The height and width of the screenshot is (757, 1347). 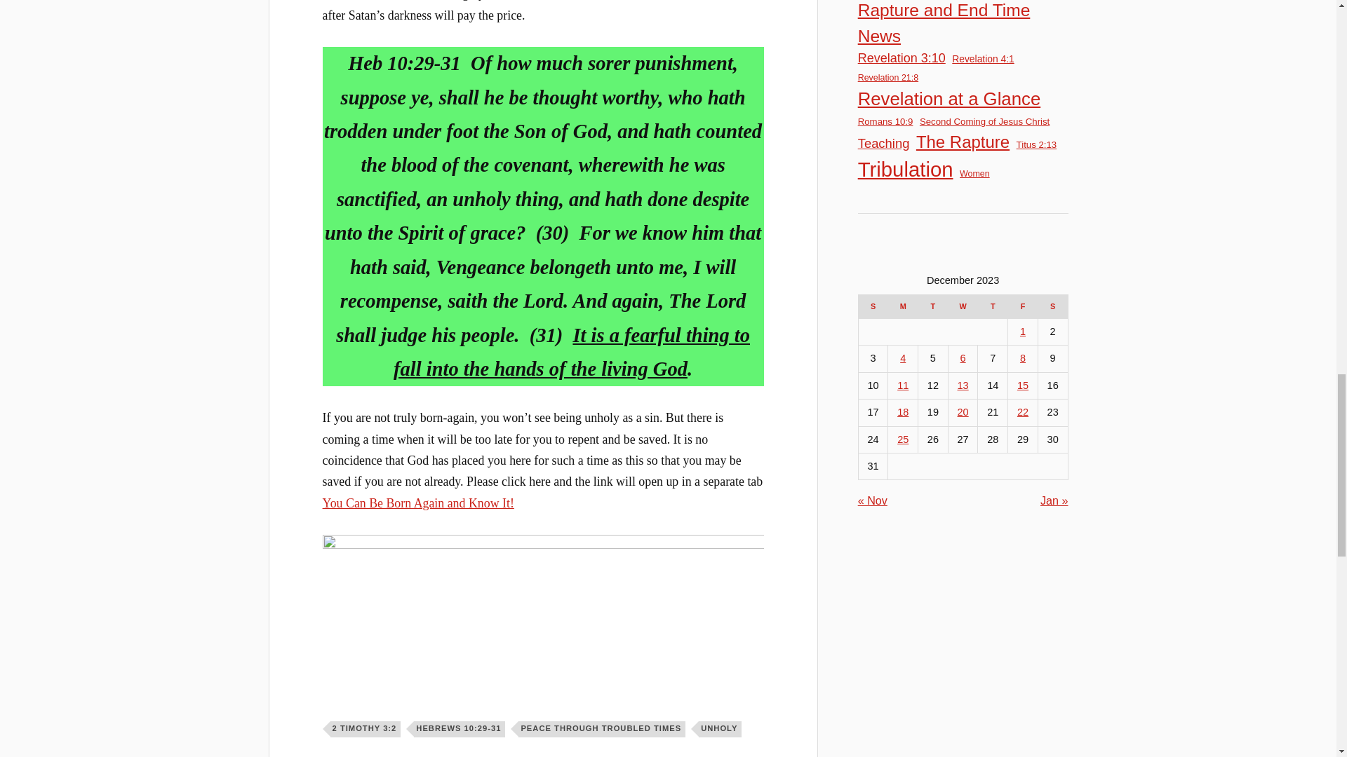 What do you see at coordinates (903, 306) in the screenshot?
I see `Monday` at bounding box center [903, 306].